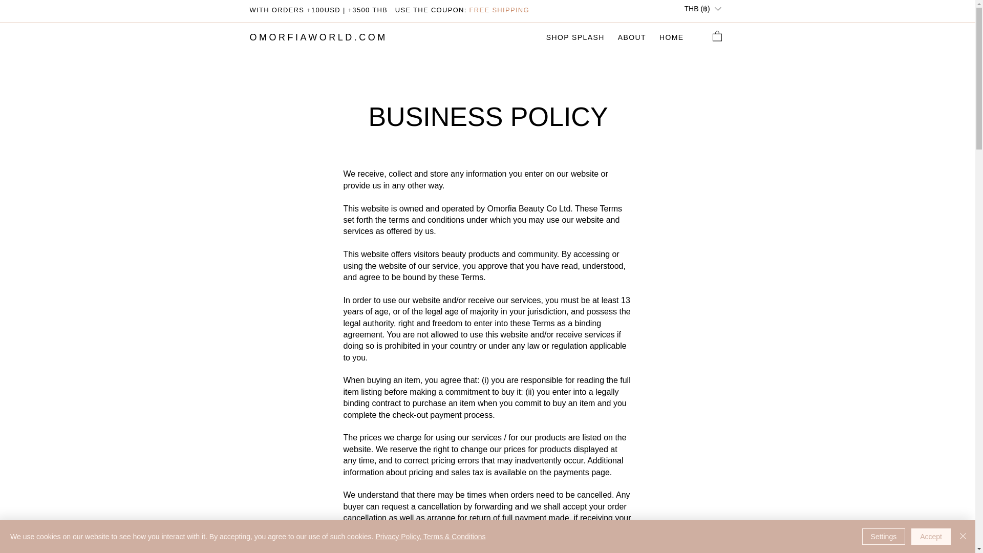 This screenshot has width=983, height=553. What do you see at coordinates (672, 37) in the screenshot?
I see `SHOP SPLASH` at bounding box center [672, 37].